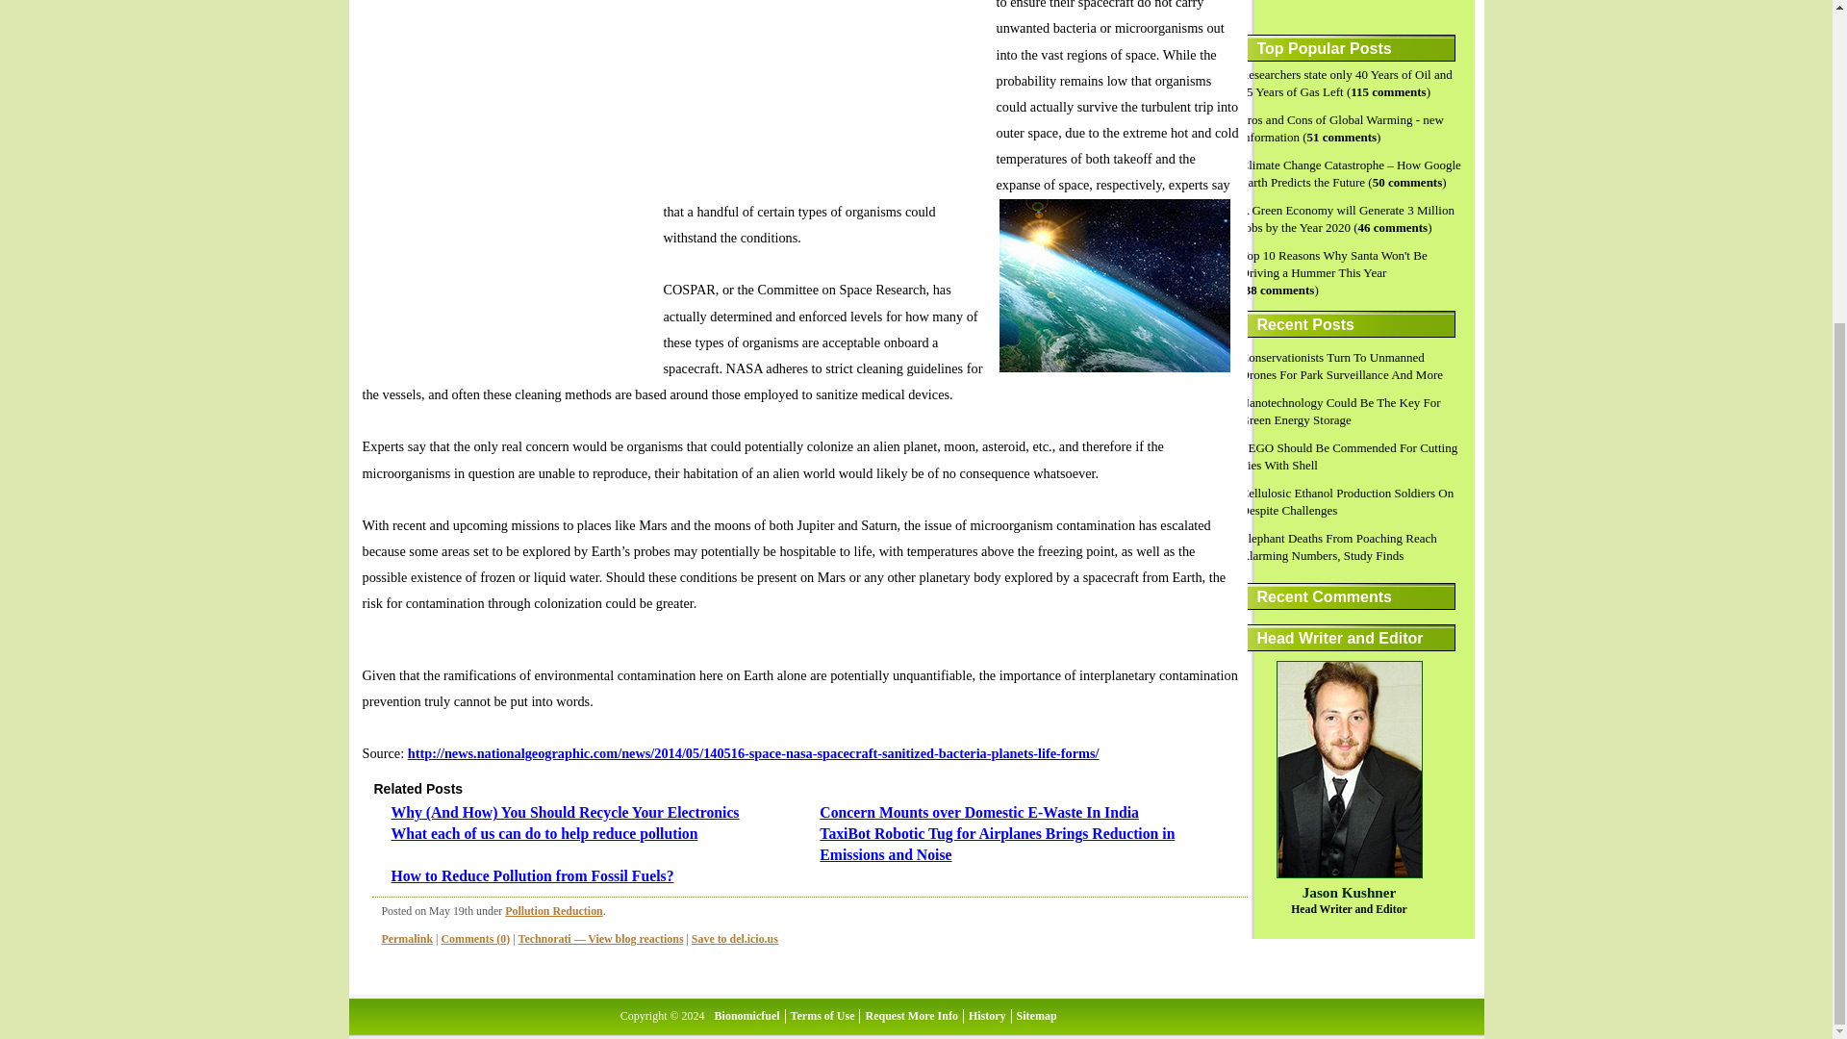 The height and width of the screenshot is (1039, 1847). Describe the element at coordinates (824, 90) in the screenshot. I see `Advertisement` at that location.